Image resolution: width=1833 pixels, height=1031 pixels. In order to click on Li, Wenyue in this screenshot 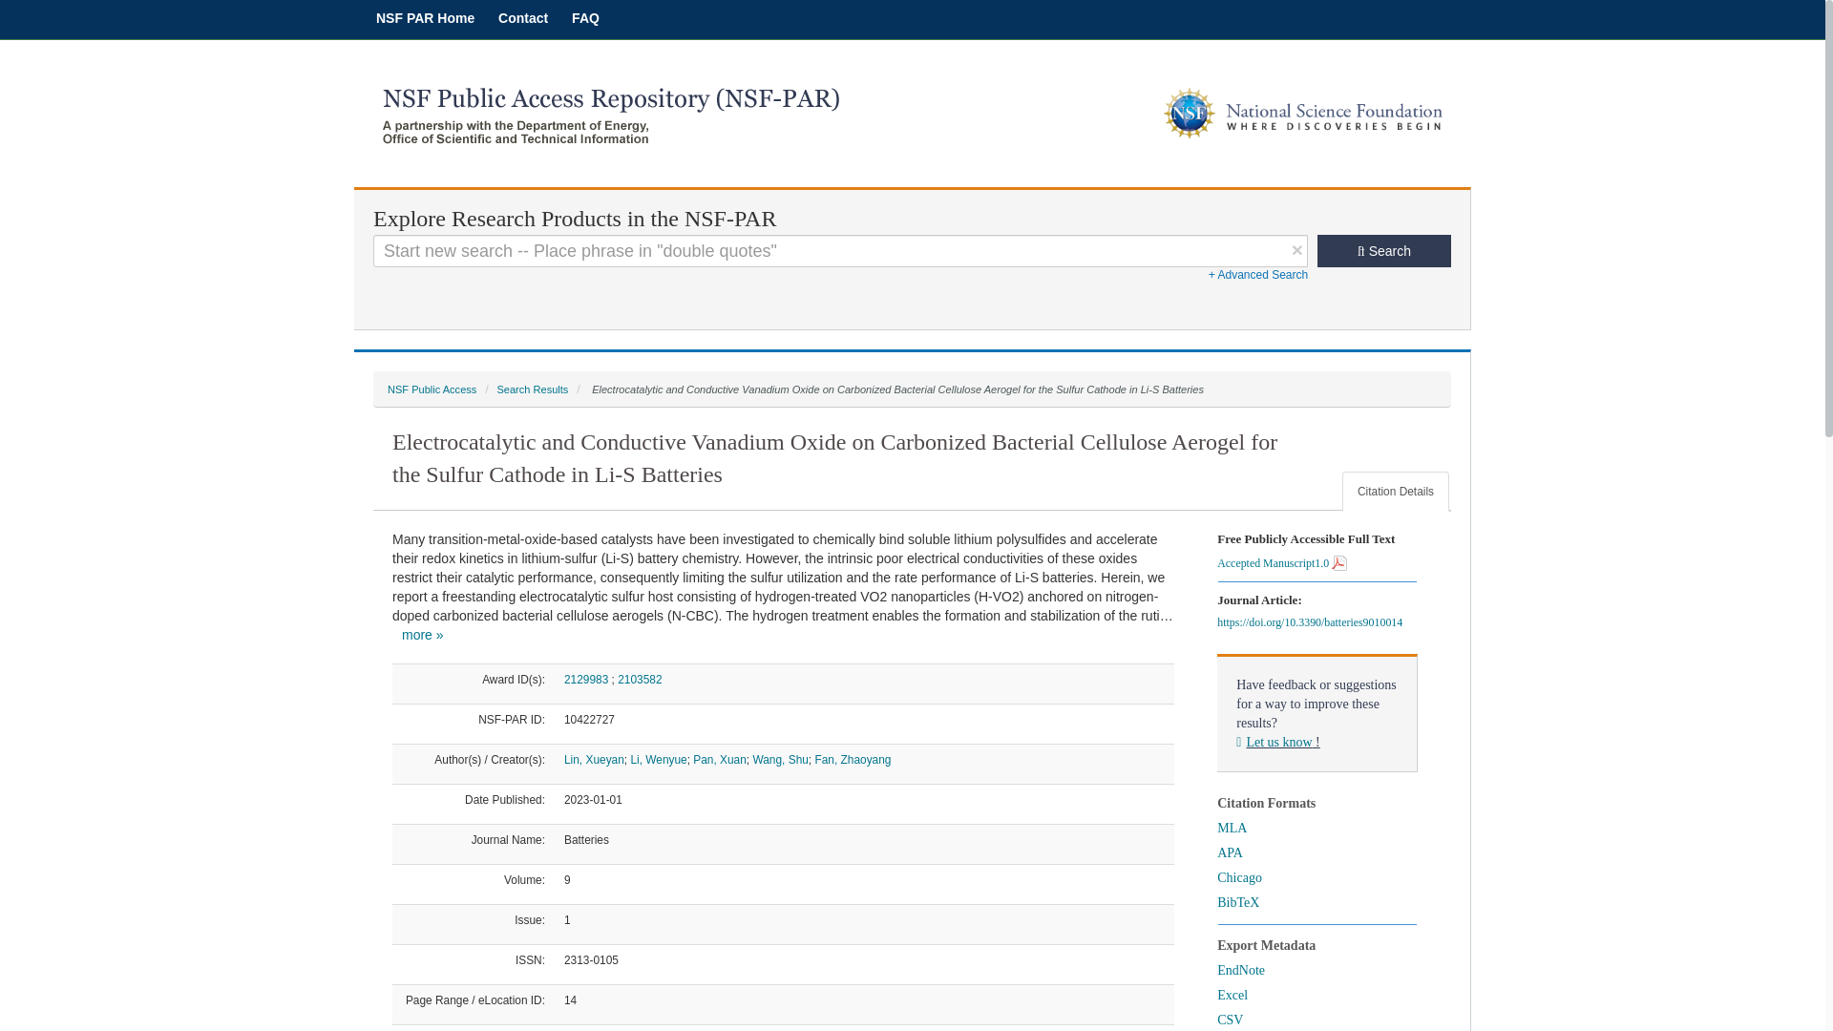, I will do `click(658, 760)`.